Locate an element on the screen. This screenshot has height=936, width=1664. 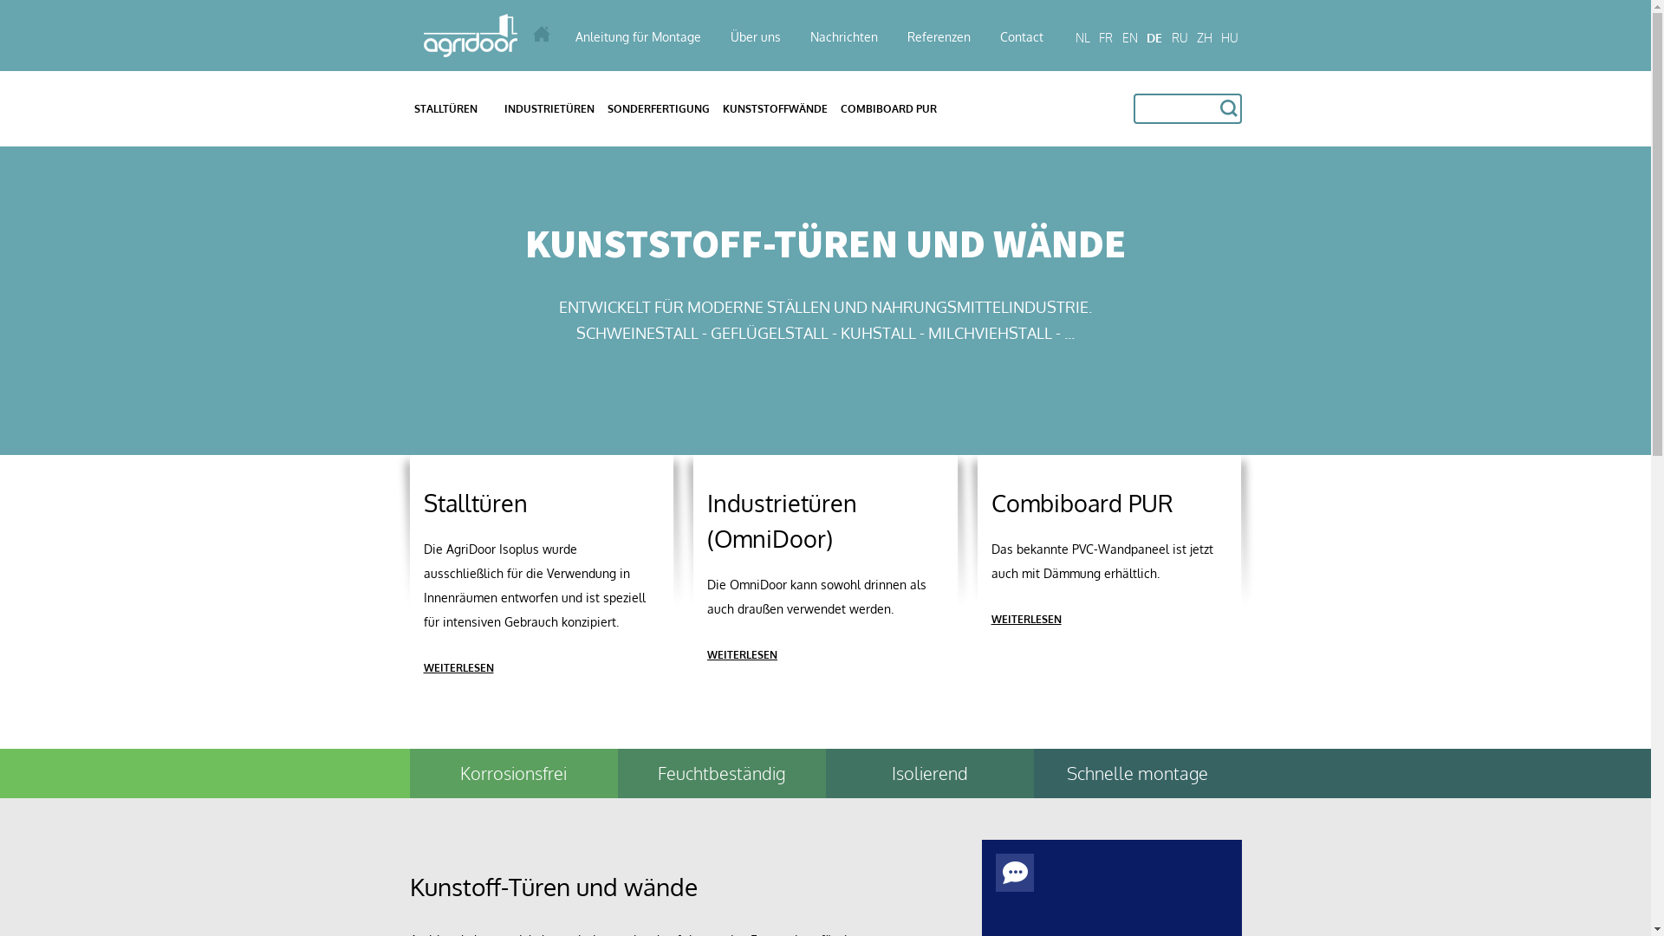
RU is located at coordinates (1180, 38).